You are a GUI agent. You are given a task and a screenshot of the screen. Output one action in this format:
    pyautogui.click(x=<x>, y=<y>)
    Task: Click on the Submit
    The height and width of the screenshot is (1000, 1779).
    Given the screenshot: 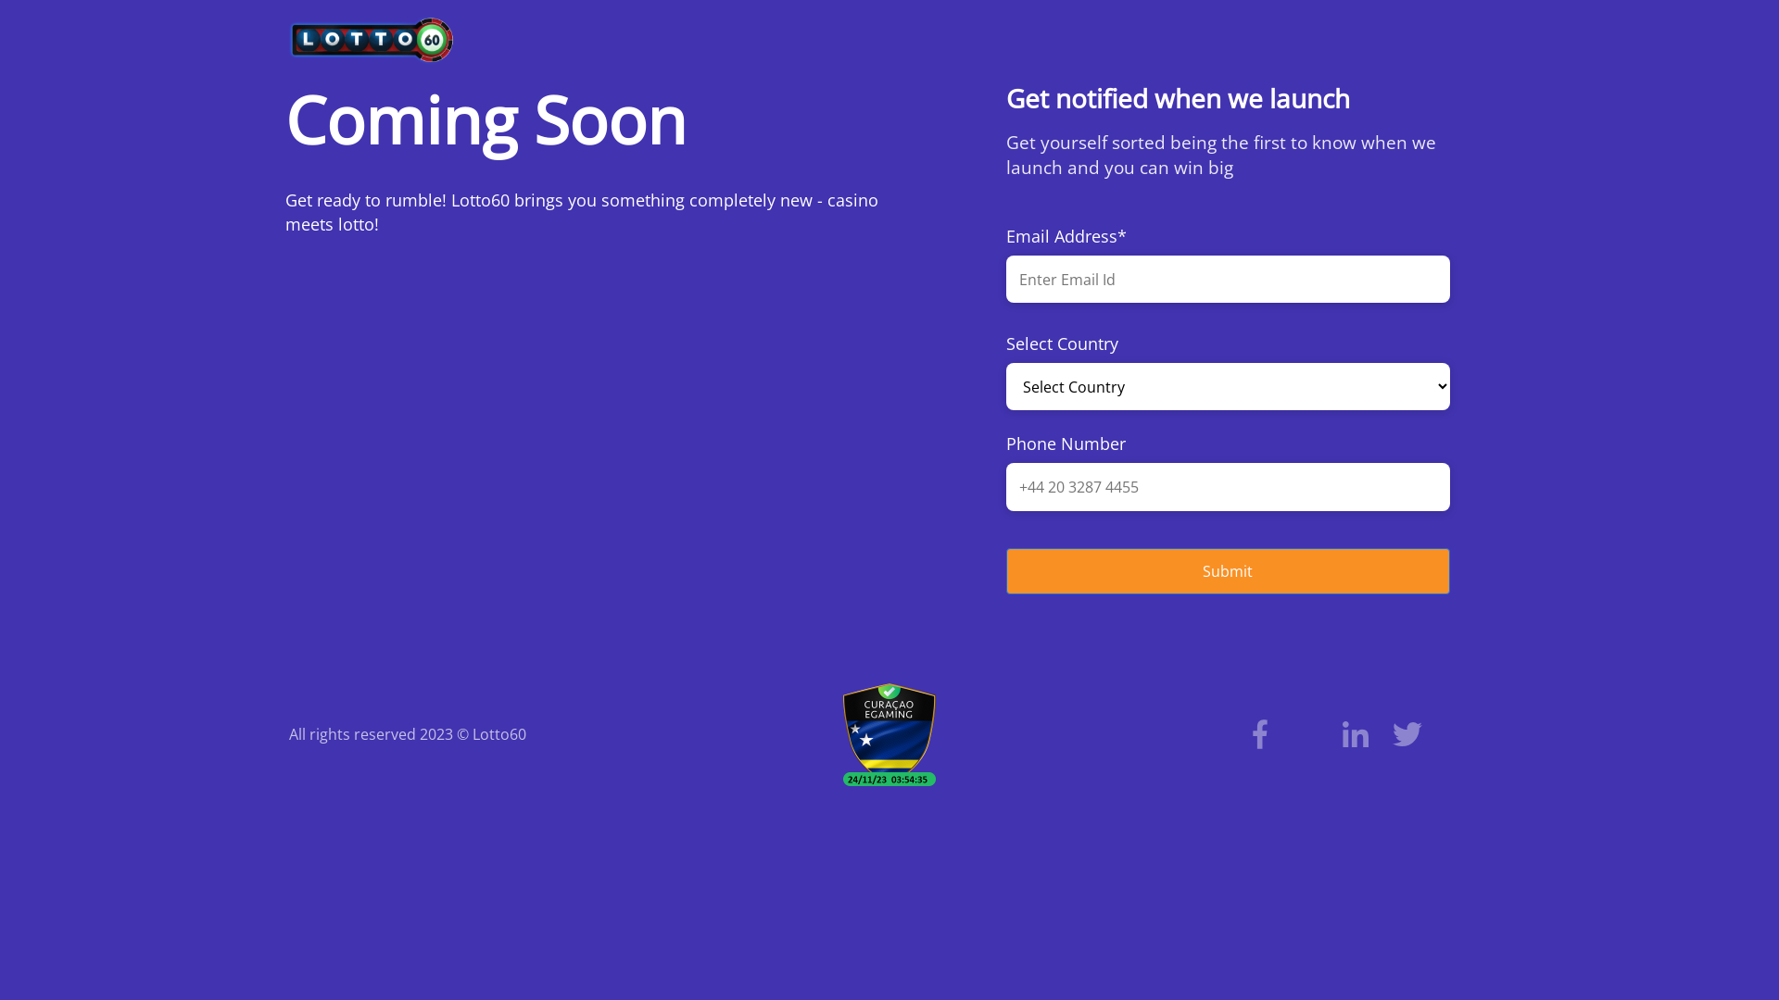 What is the action you would take?
    pyautogui.click(x=1229, y=543)
    